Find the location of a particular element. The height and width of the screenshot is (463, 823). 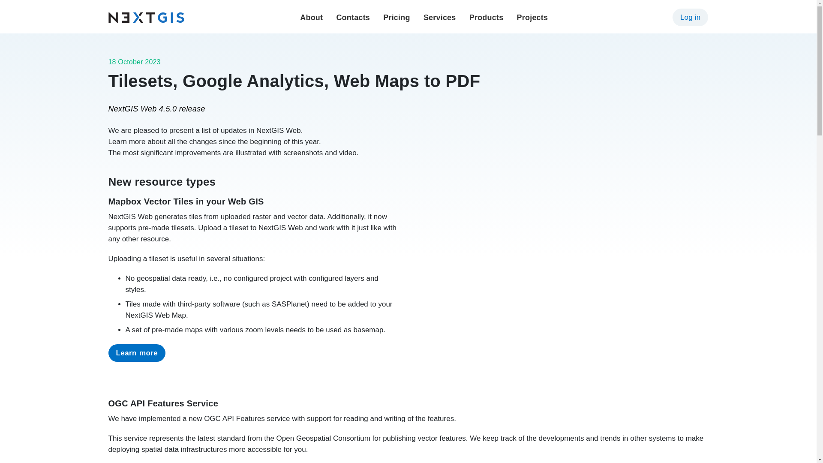

About is located at coordinates (311, 17).